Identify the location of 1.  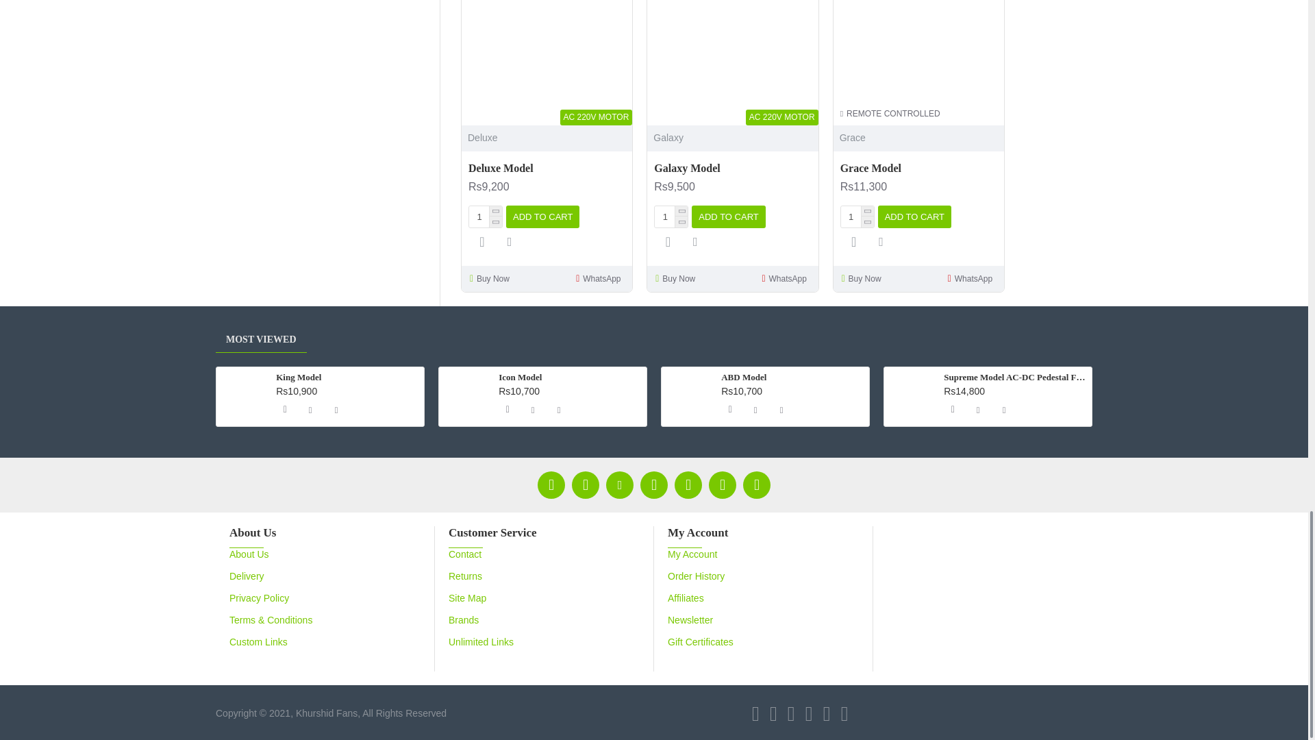
(857, 217).